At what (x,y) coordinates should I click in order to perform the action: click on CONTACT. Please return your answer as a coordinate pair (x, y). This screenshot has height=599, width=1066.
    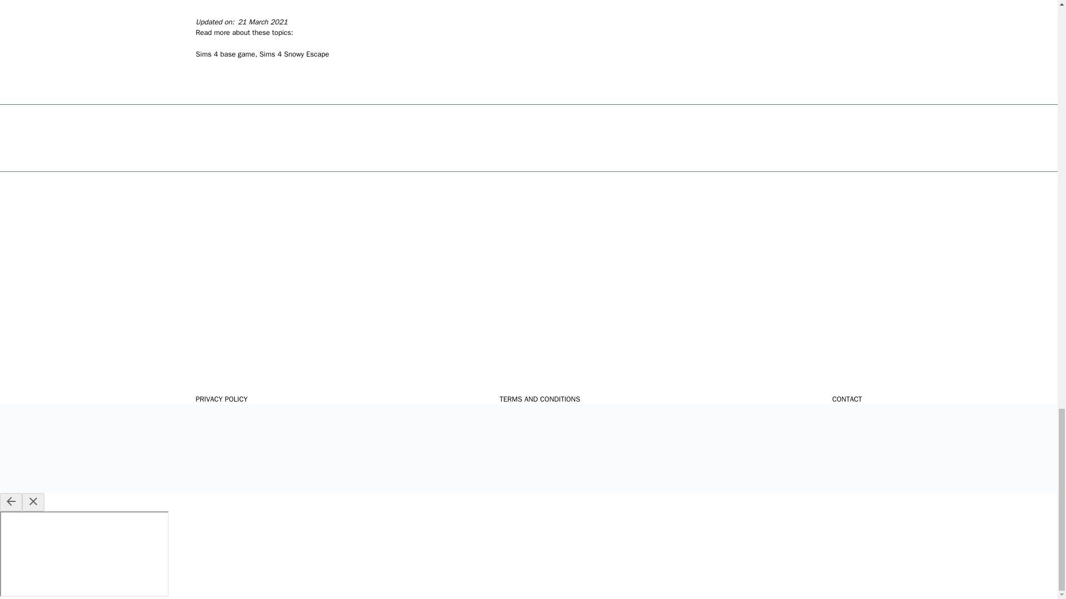
    Looking at the image, I should click on (847, 399).